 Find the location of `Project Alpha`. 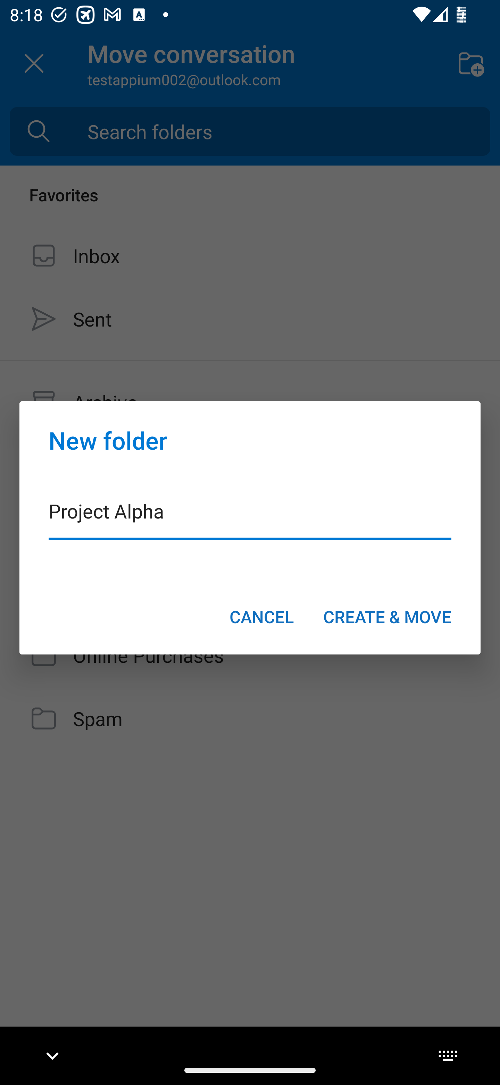

Project Alpha is located at coordinates (250, 520).